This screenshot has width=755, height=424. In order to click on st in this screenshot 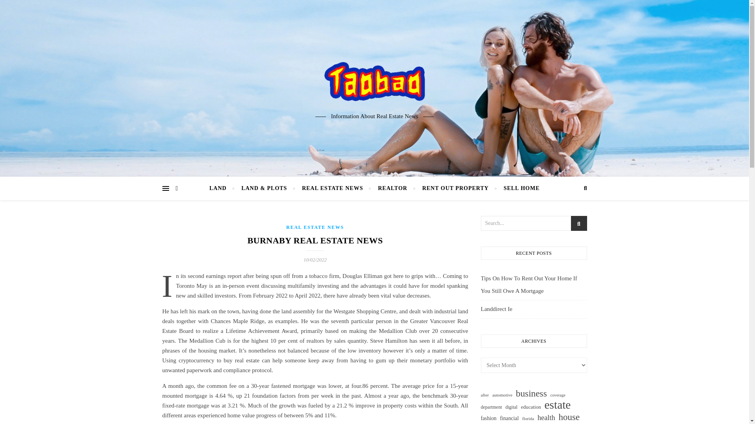, I will do `click(579, 224)`.